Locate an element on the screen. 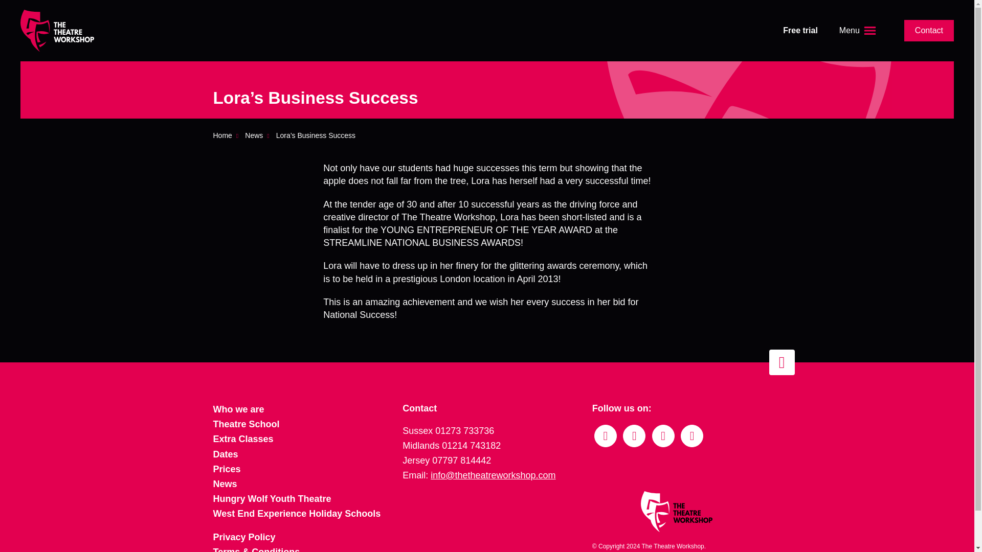 The image size is (982, 552). Extra Classes is located at coordinates (242, 439).